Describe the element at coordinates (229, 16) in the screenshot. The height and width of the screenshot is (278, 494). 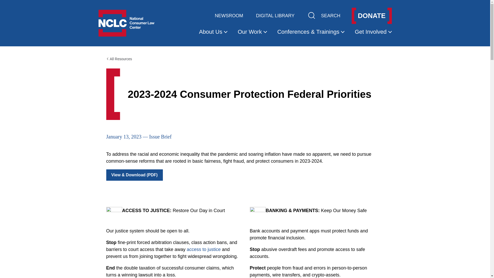
I see `NEWSROOM` at that location.